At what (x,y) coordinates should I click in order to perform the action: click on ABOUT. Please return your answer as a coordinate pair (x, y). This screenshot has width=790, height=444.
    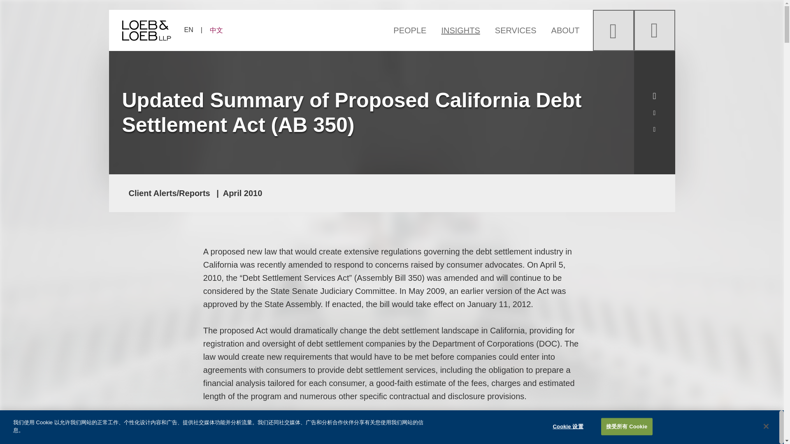
    Looking at the image, I should click on (562, 30).